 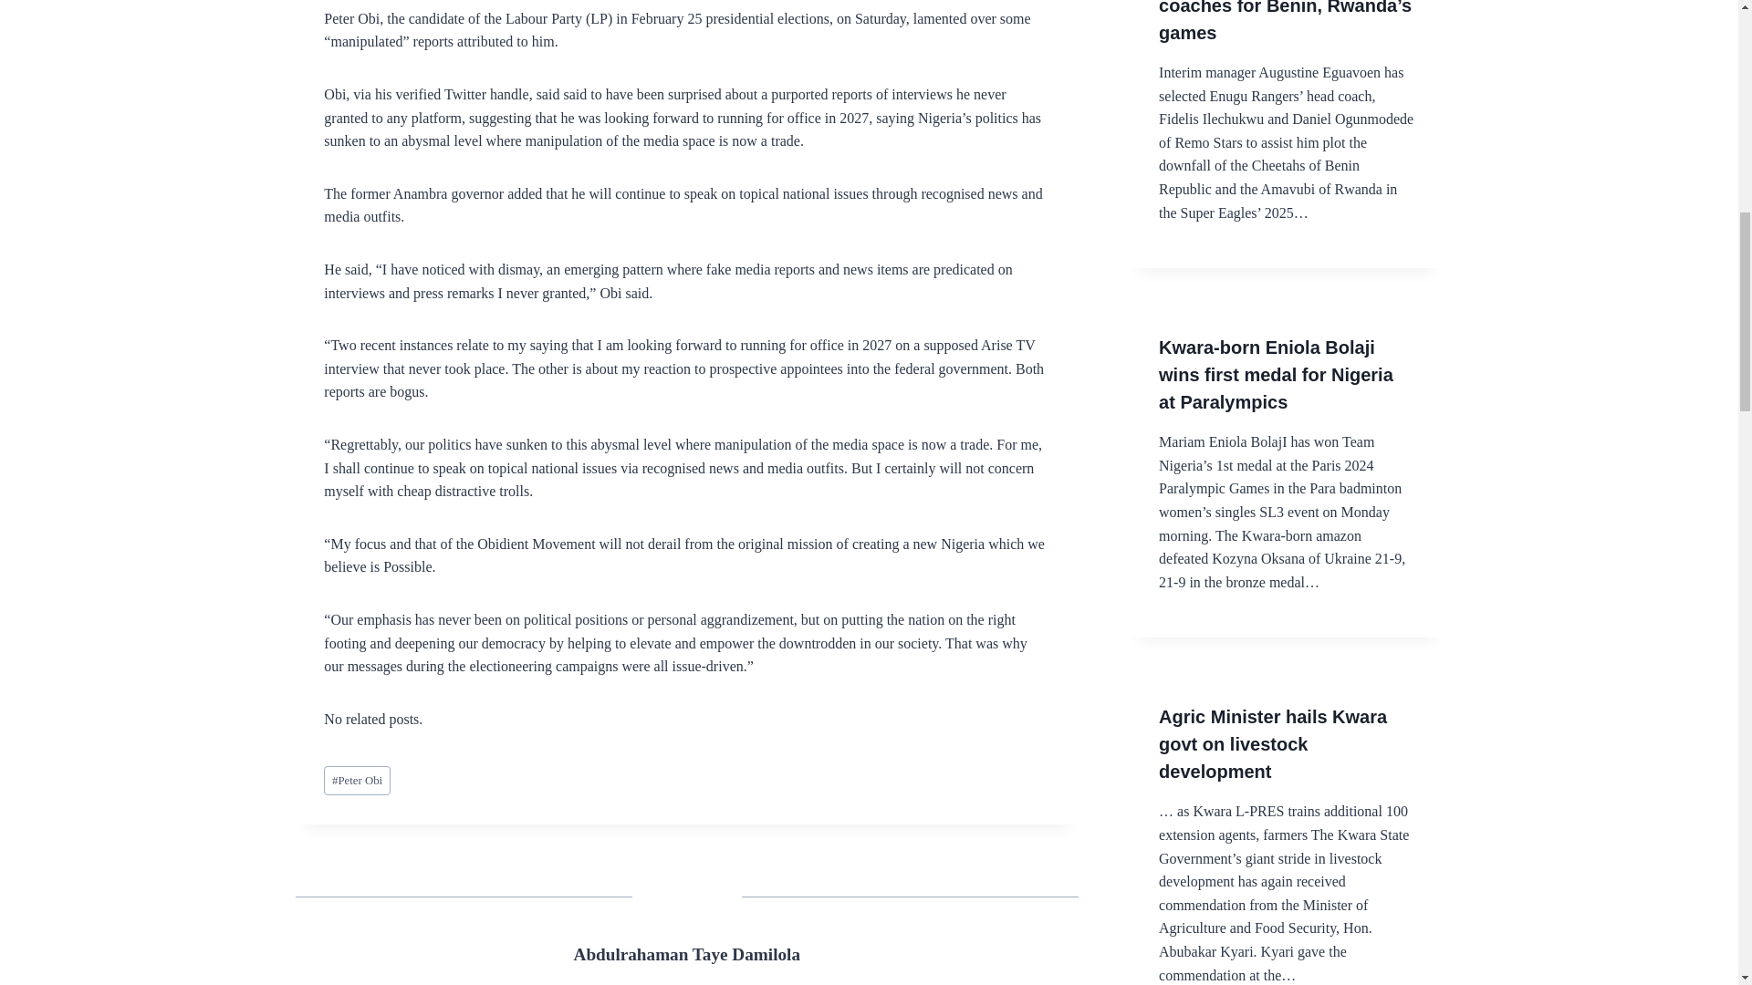 What do you see at coordinates (687, 954) in the screenshot?
I see `Posts by Abdulrahaman Taye Damilola` at bounding box center [687, 954].